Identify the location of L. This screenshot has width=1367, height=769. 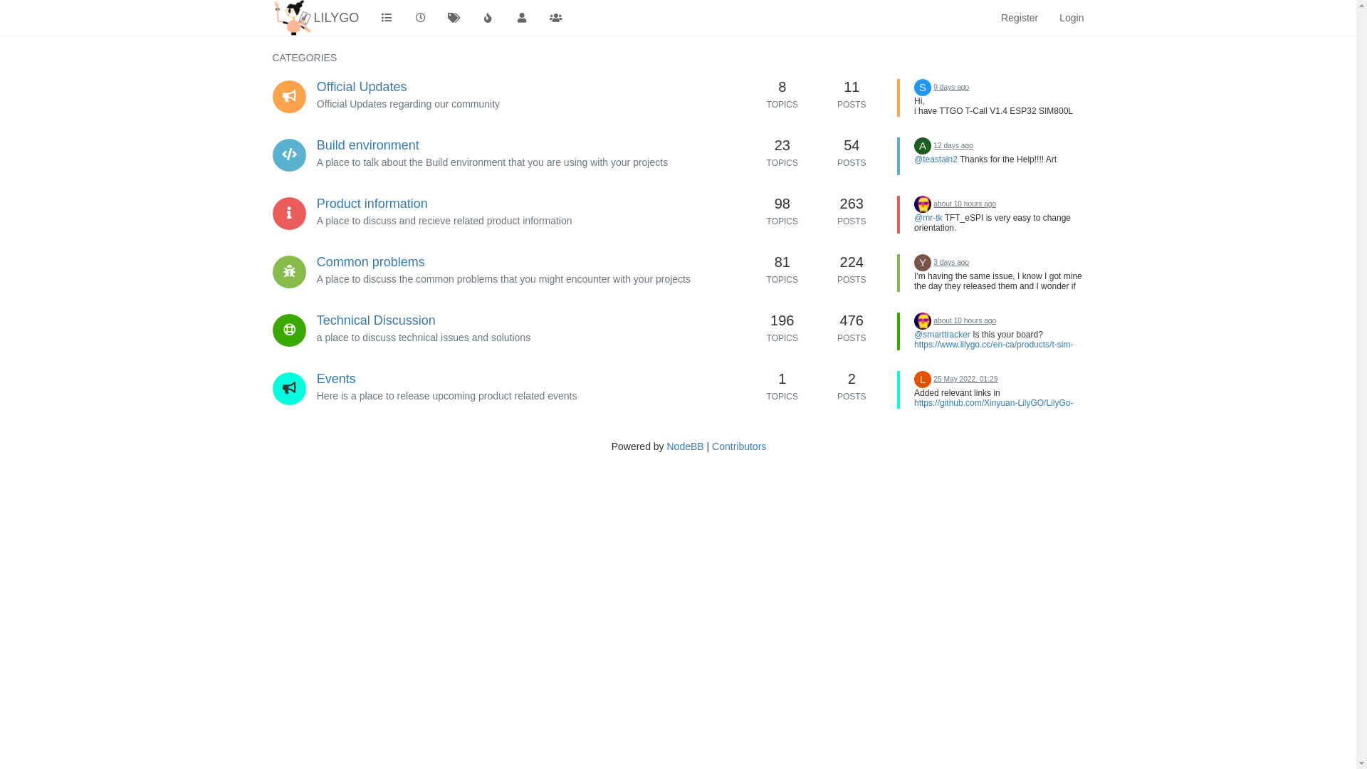
(923, 379).